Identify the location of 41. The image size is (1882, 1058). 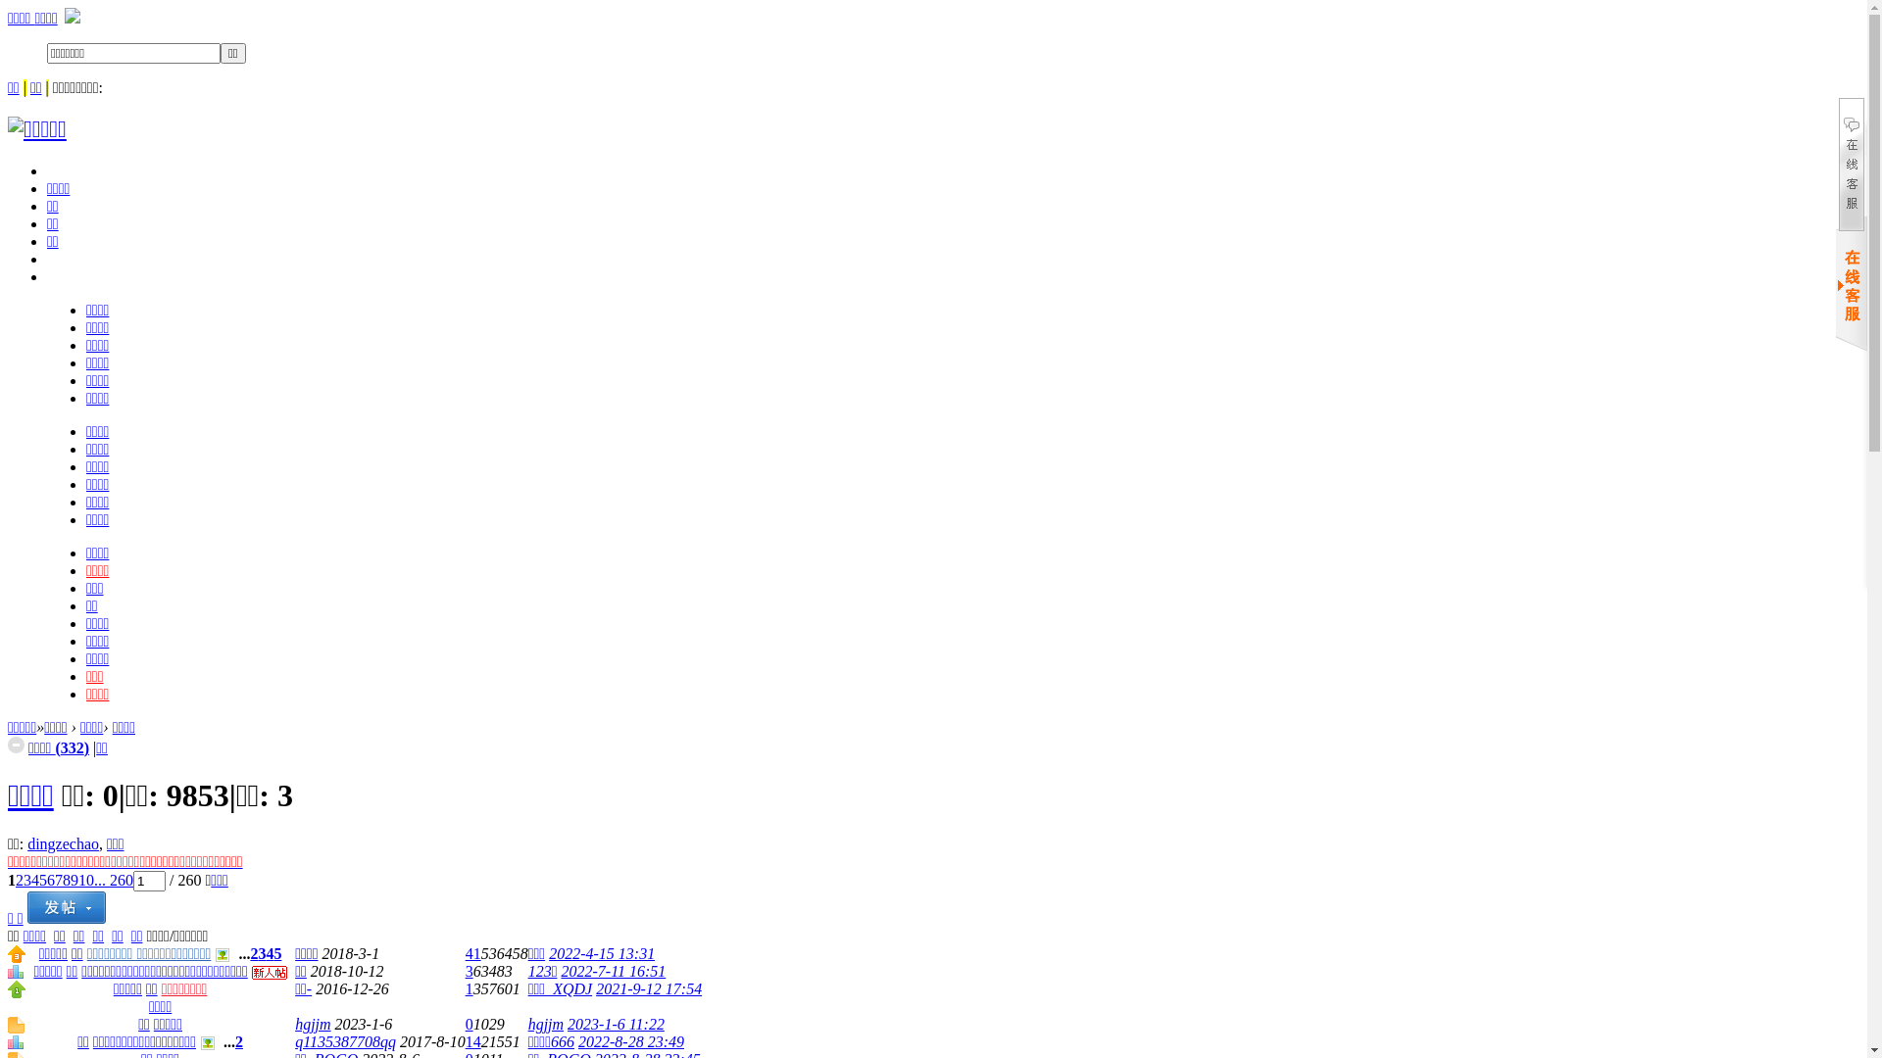
(473, 954).